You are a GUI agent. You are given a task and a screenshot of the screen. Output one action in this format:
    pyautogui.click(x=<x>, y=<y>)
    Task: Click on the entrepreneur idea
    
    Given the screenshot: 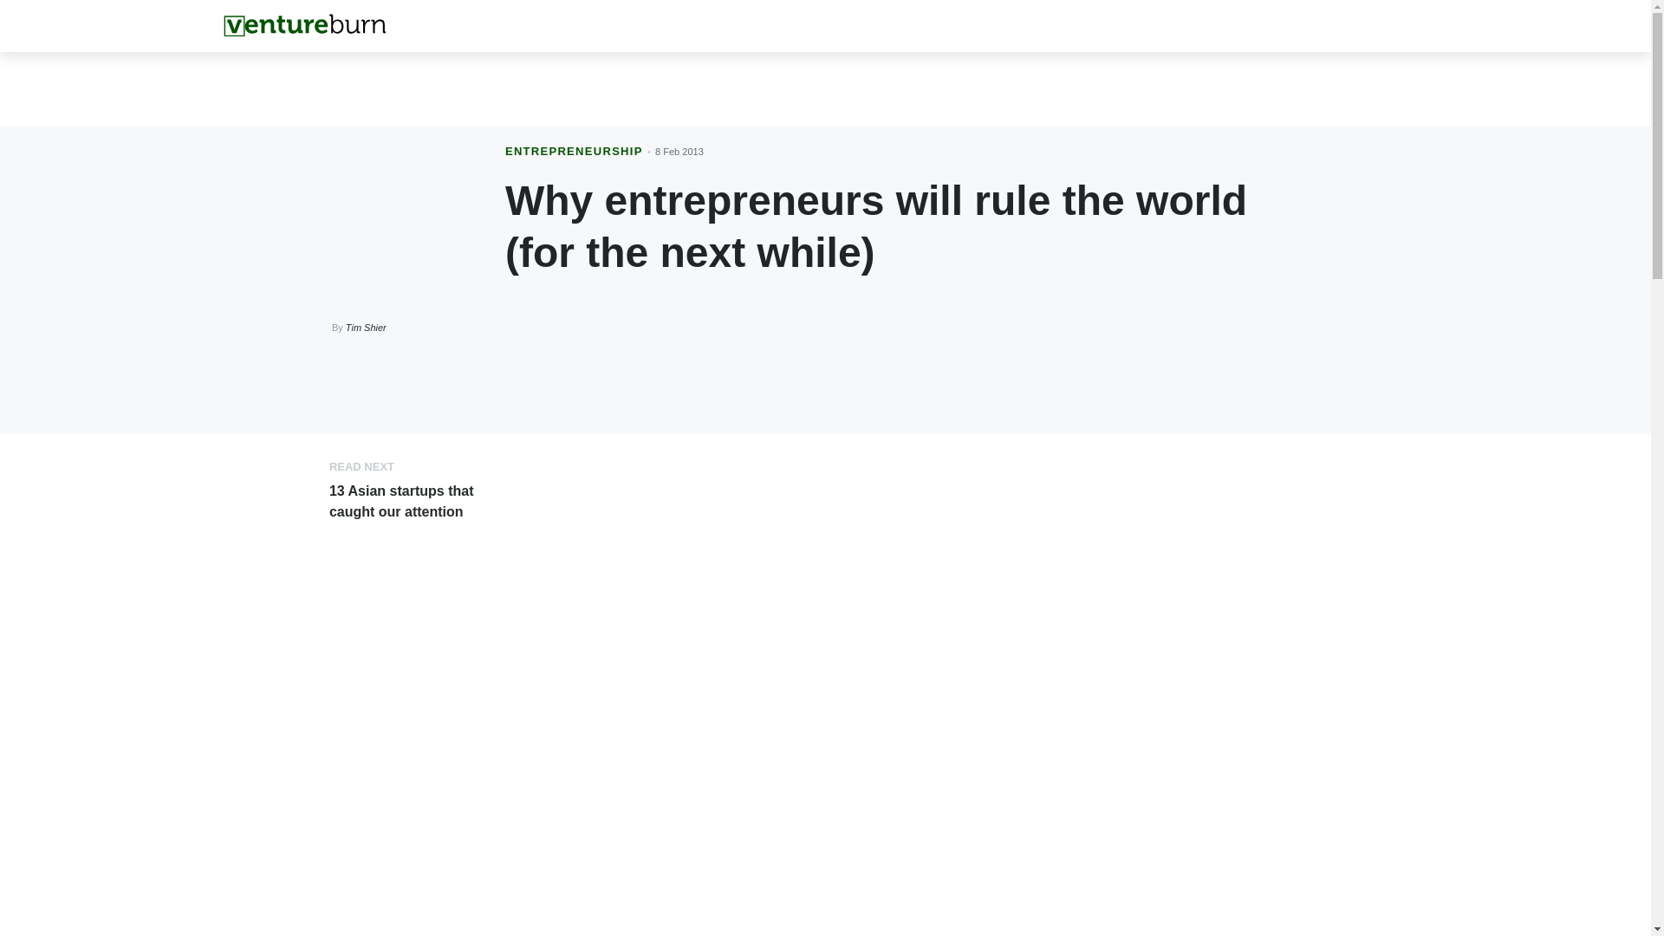 What is the action you would take?
    pyautogui.click(x=766, y=780)
    